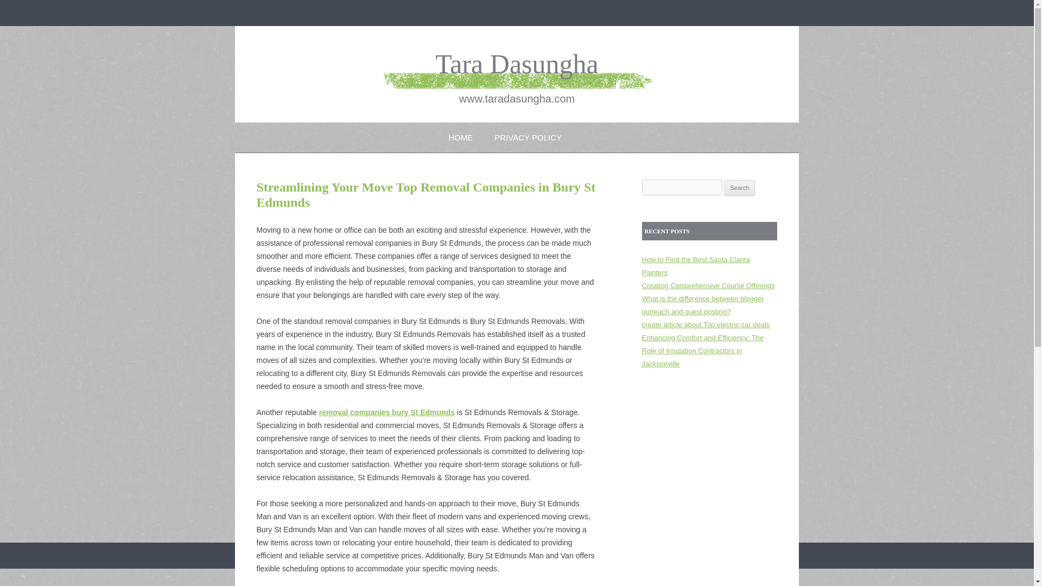 The height and width of the screenshot is (586, 1042). What do you see at coordinates (740, 188) in the screenshot?
I see `Search` at bounding box center [740, 188].